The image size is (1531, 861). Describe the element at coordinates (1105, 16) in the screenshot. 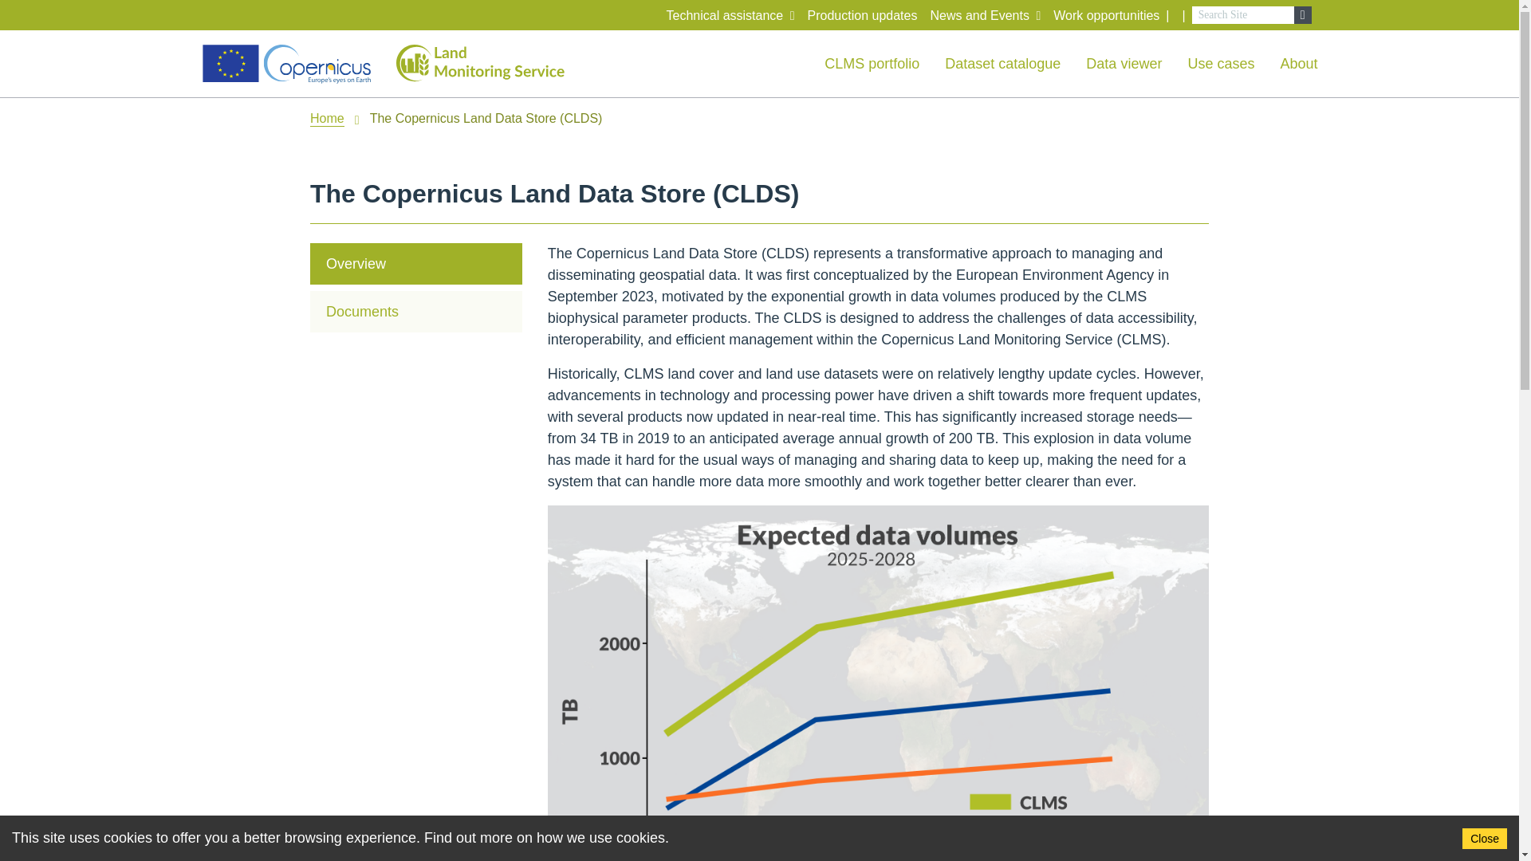

I see `Work opportunities` at that location.